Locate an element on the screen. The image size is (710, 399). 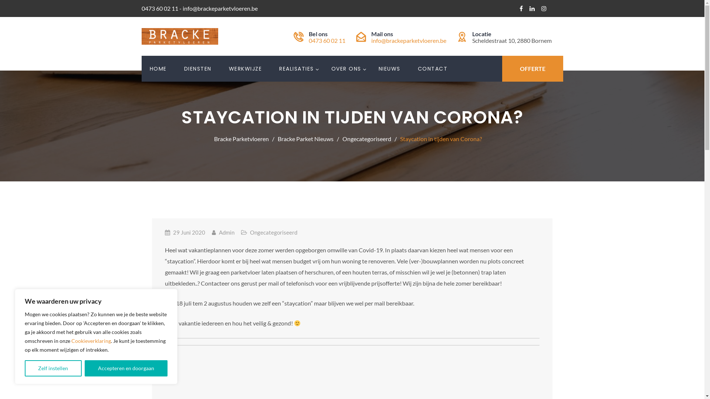
REALISATIES is located at coordinates (297, 69).